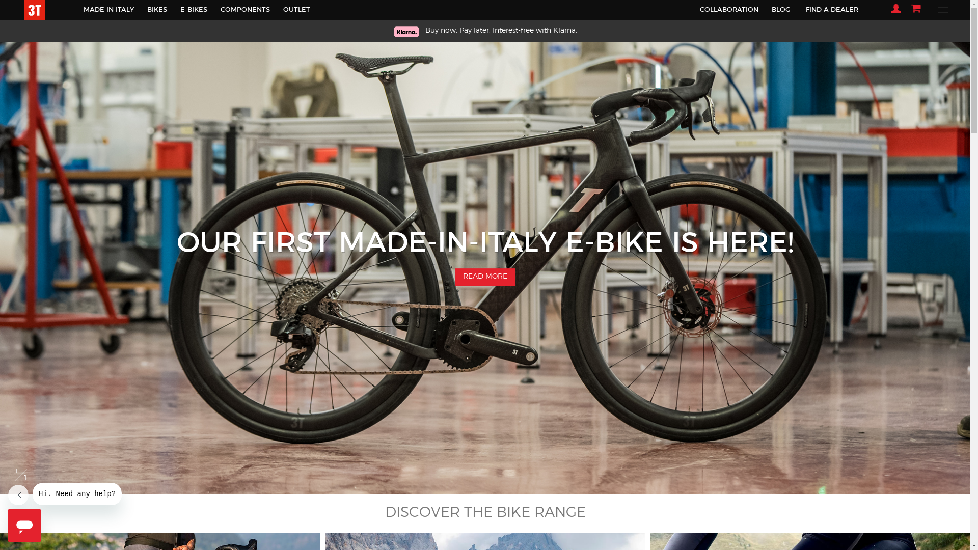  Describe the element at coordinates (729, 10) in the screenshot. I see `COLLABORATION` at that location.